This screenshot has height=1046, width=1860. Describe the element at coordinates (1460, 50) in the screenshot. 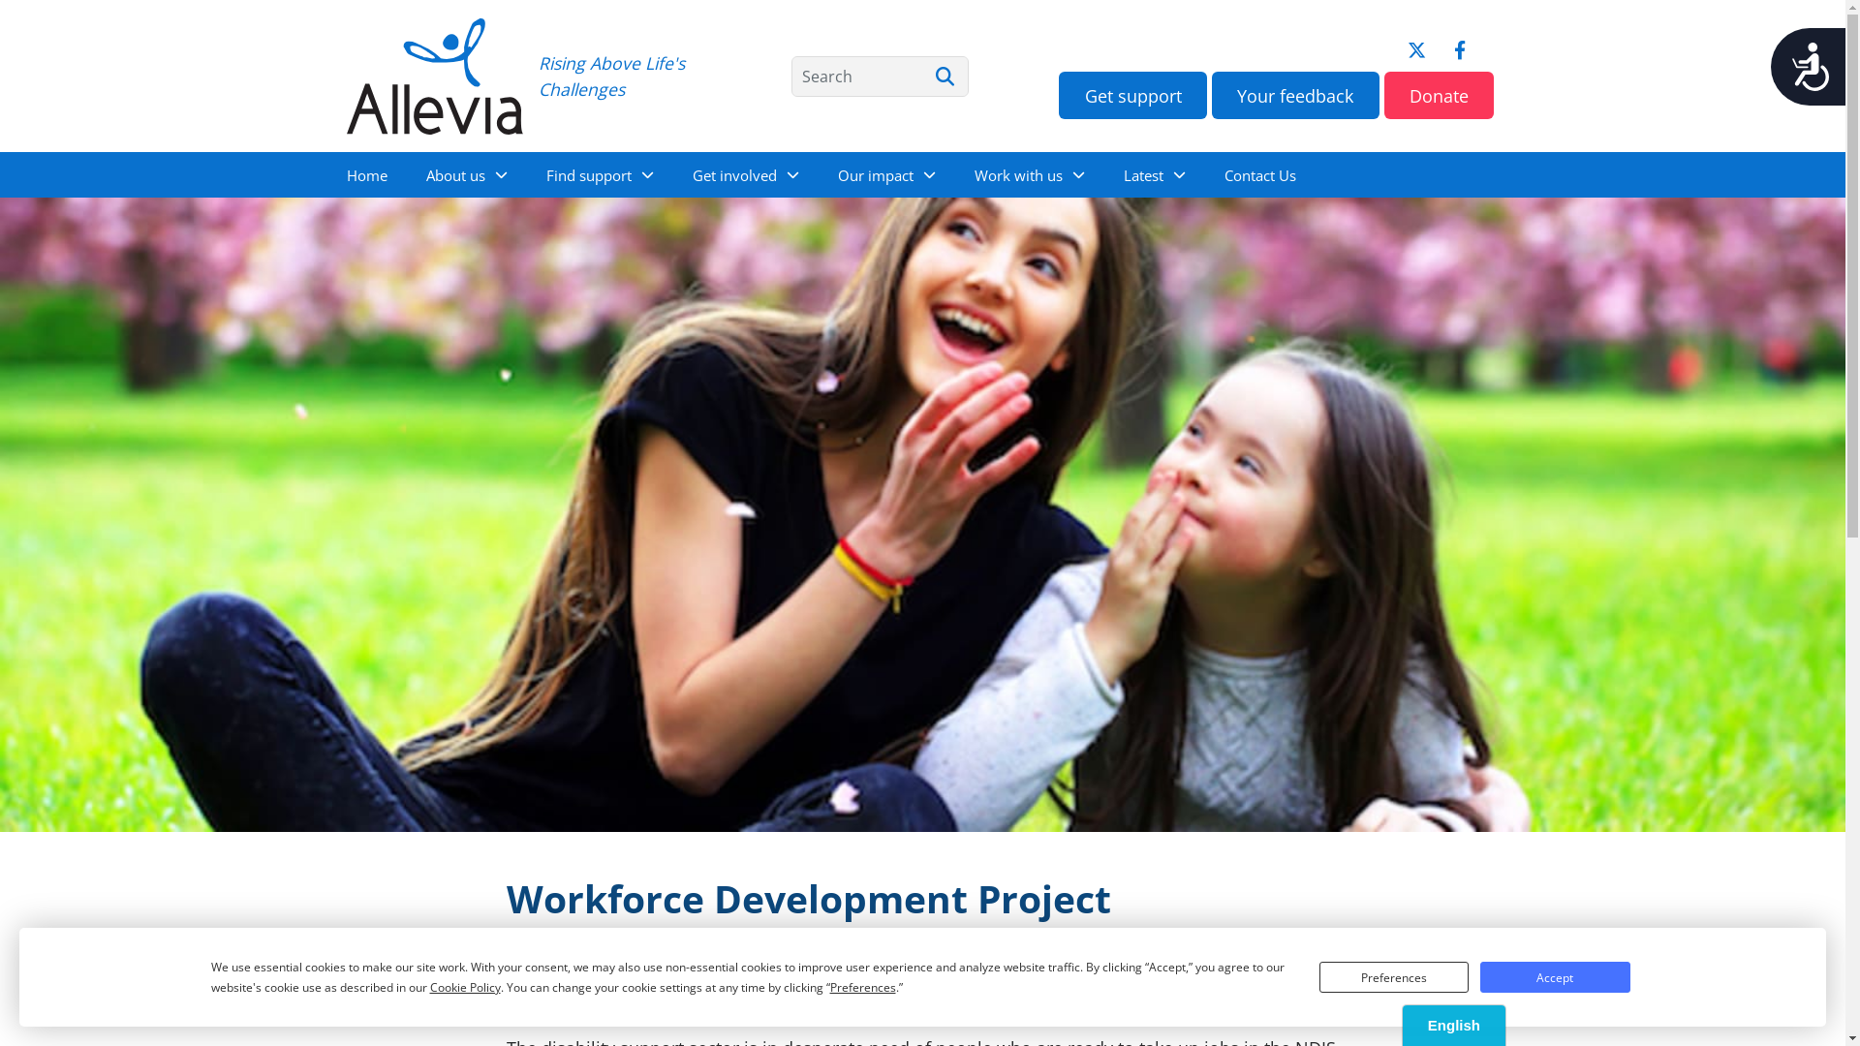

I see `Facebook` at that location.